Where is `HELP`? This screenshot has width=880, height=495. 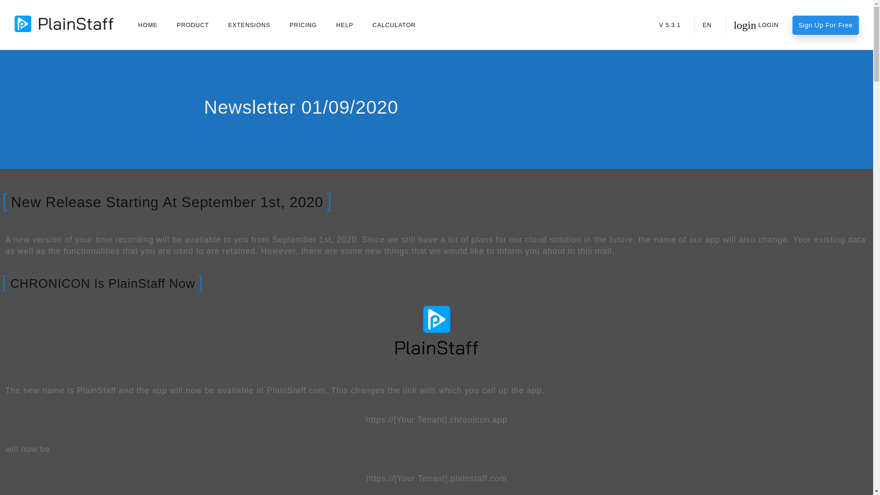
HELP is located at coordinates (249, 25).